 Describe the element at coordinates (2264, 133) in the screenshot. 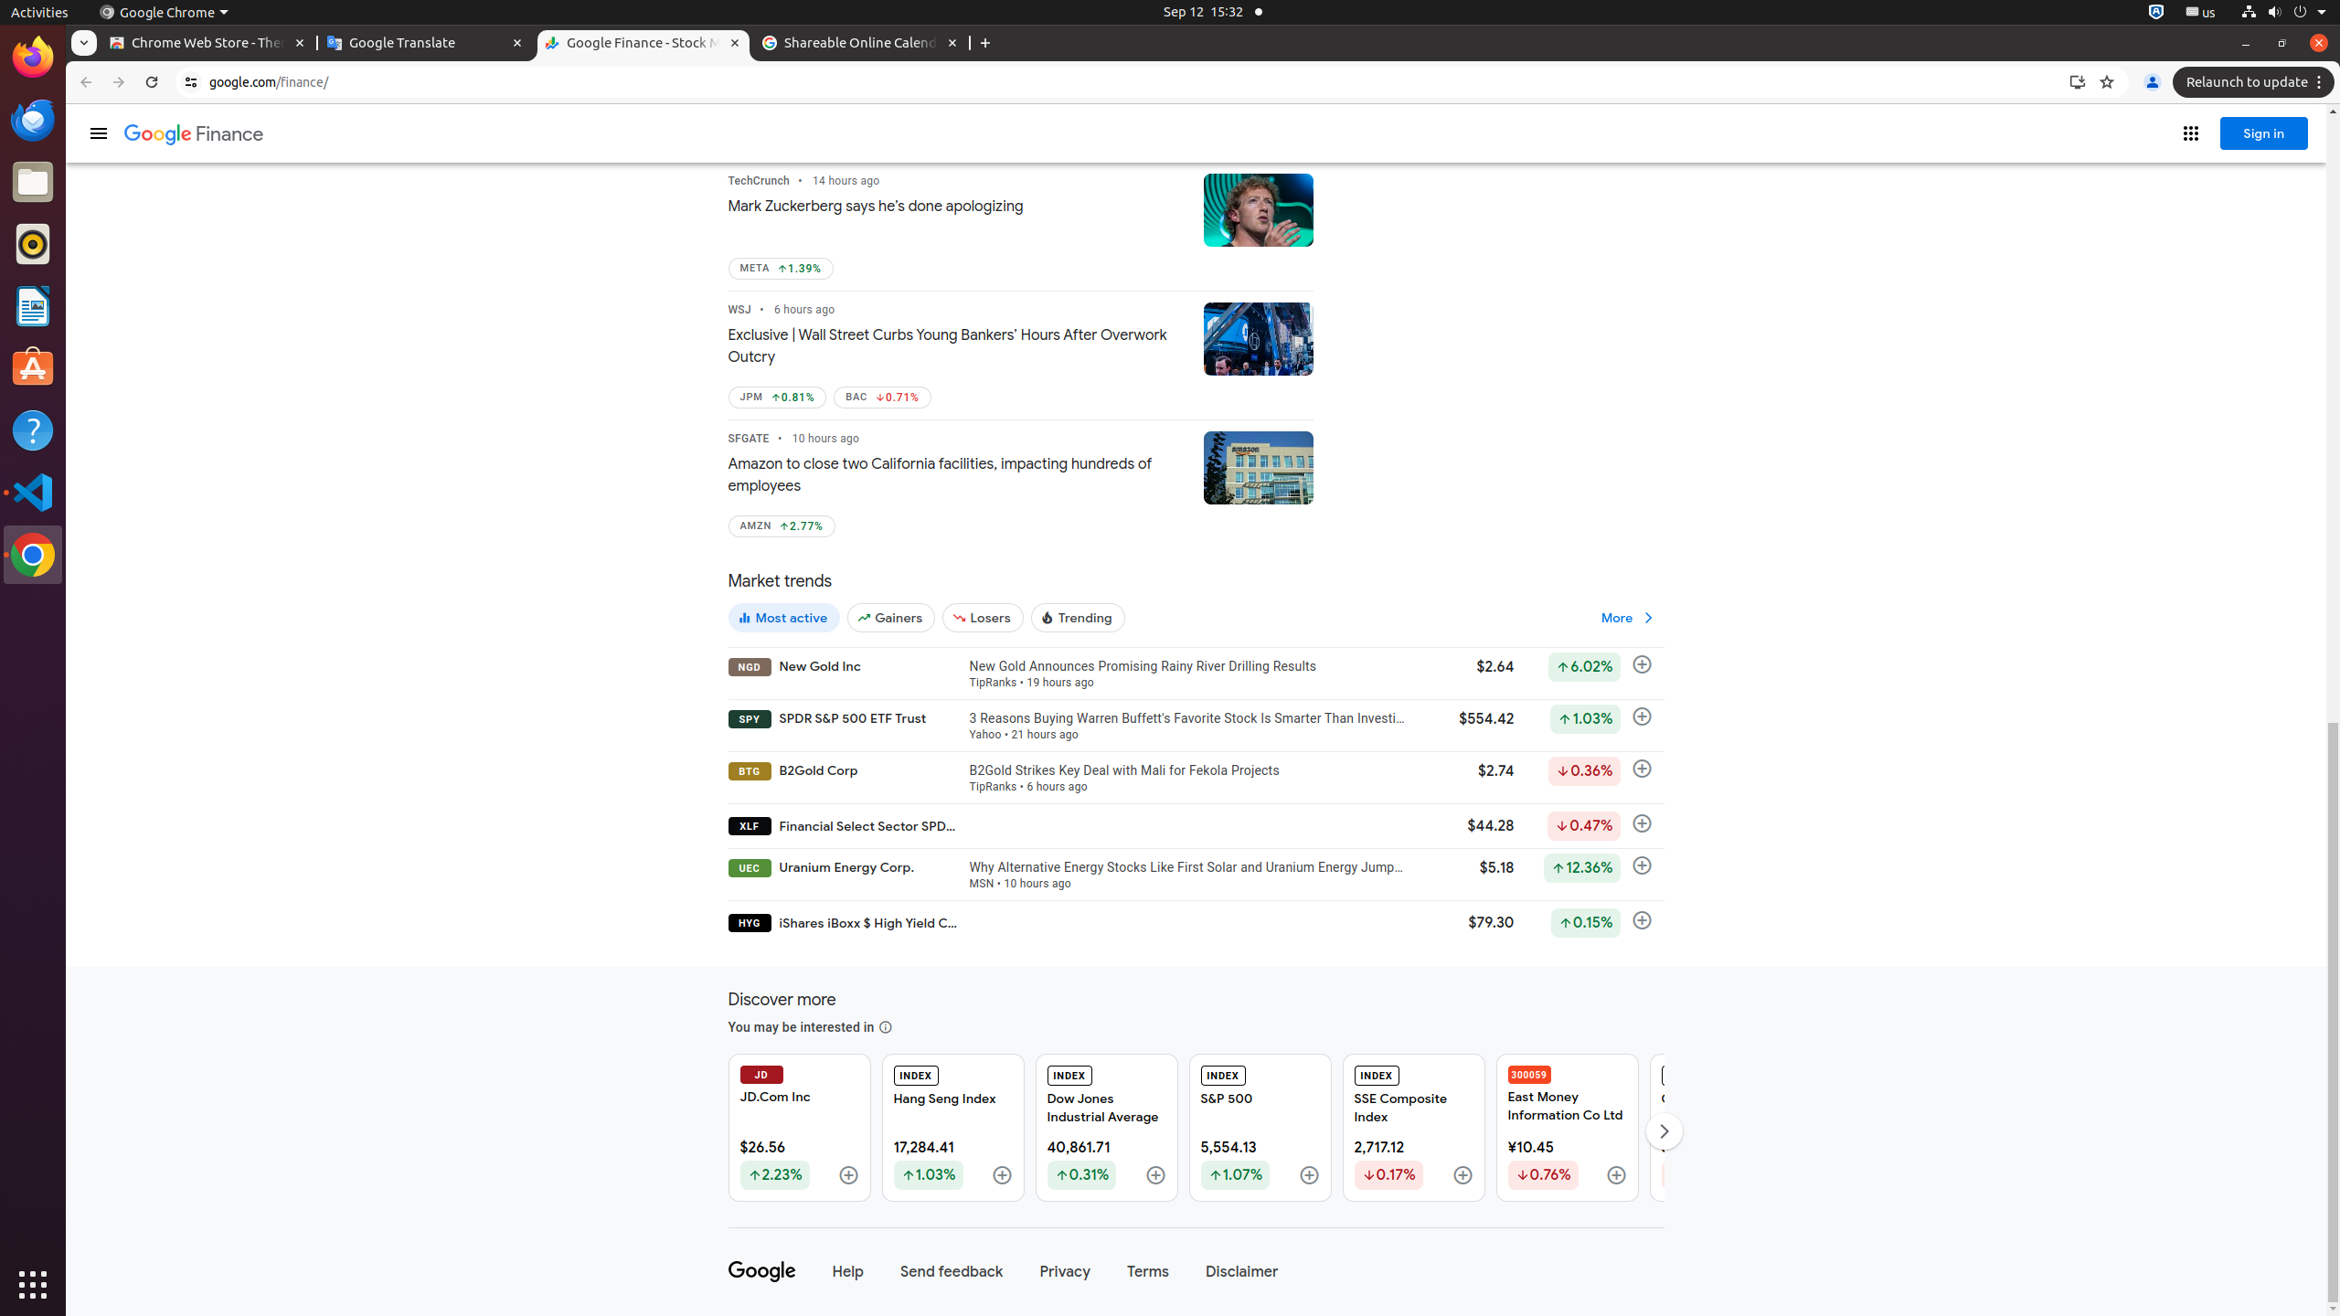

I see `Sign in` at that location.